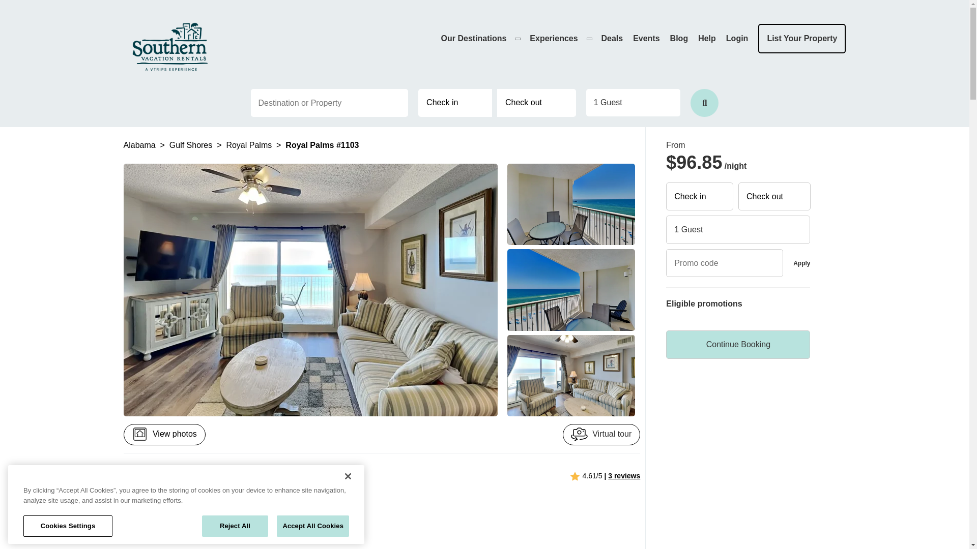  I want to click on Events, so click(646, 38).